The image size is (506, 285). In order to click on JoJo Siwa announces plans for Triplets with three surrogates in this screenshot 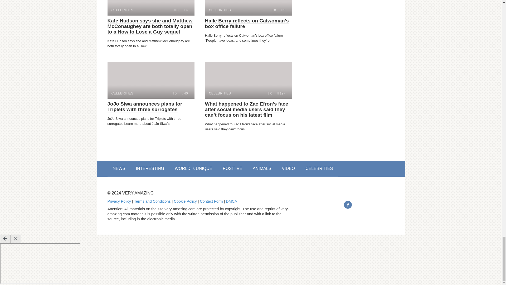, I will do `click(248, 8)`.